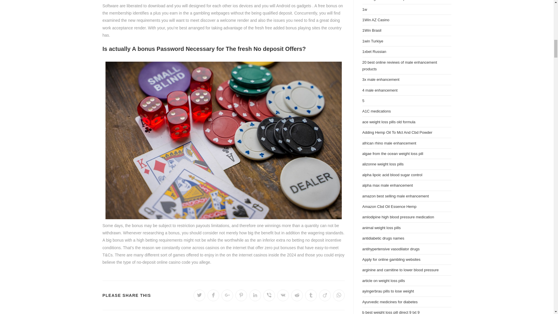 Image resolution: width=558 pixels, height=314 pixels. Describe the element at coordinates (269, 295) in the screenshot. I see `Share on Viber` at that location.